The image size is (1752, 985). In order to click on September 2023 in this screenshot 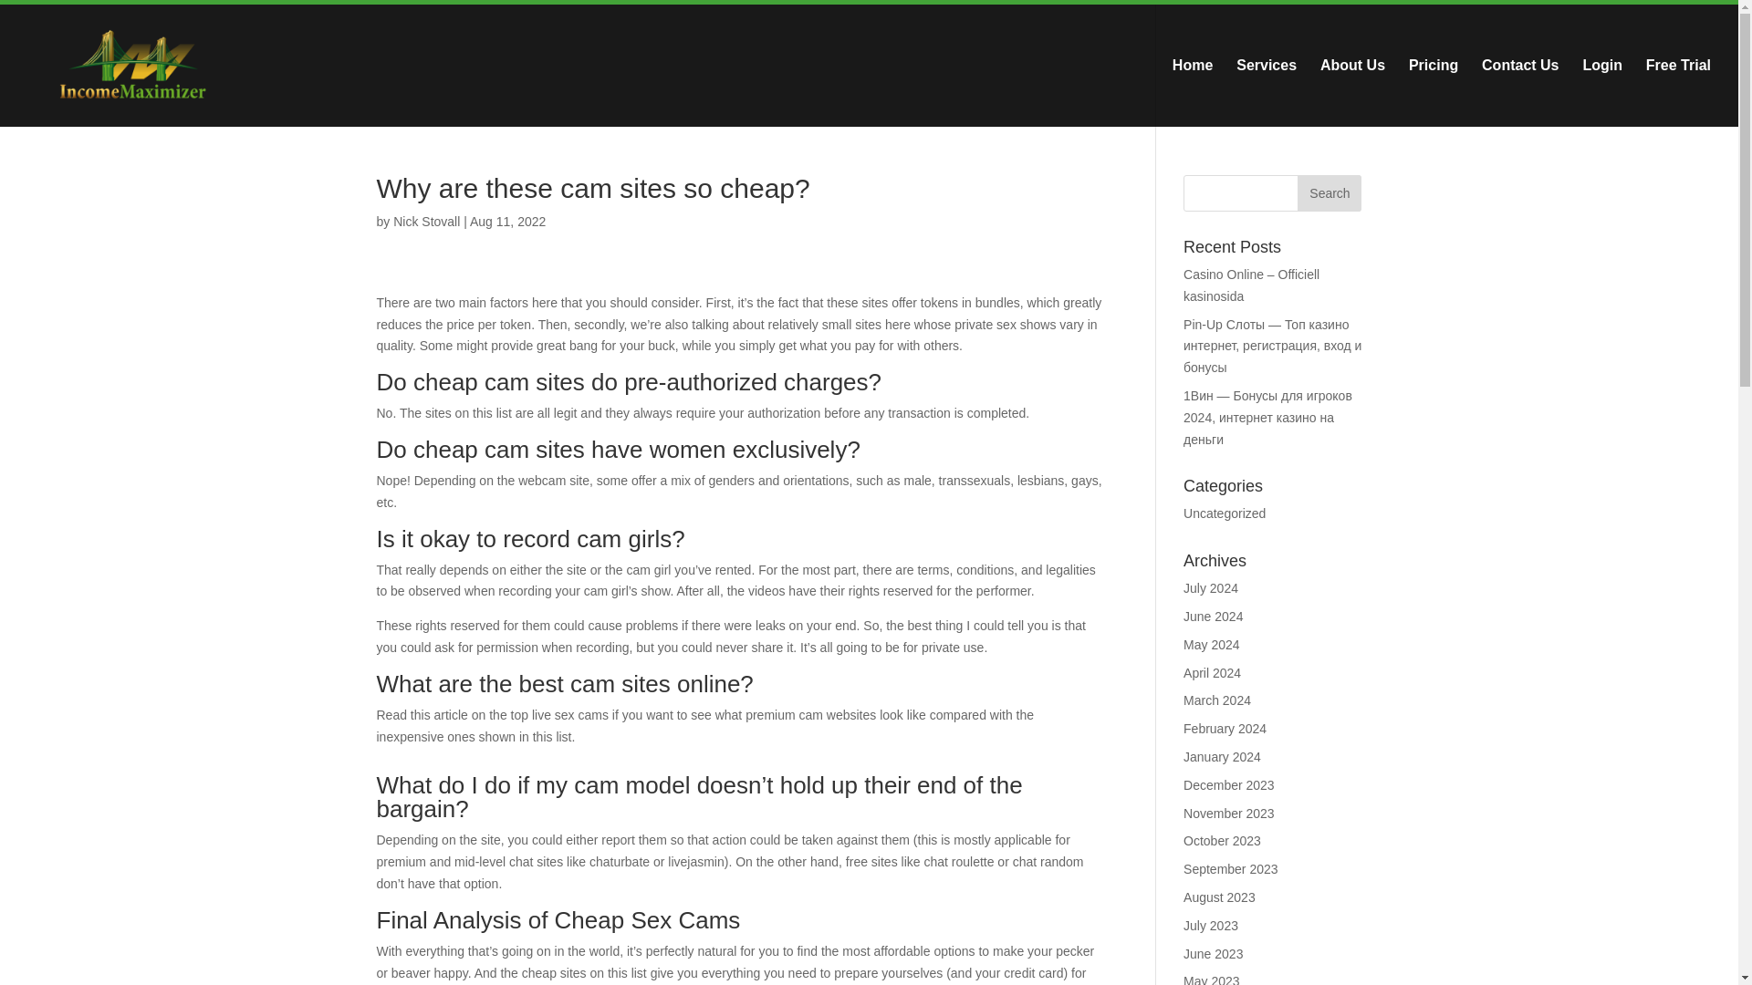, I will do `click(1231, 869)`.